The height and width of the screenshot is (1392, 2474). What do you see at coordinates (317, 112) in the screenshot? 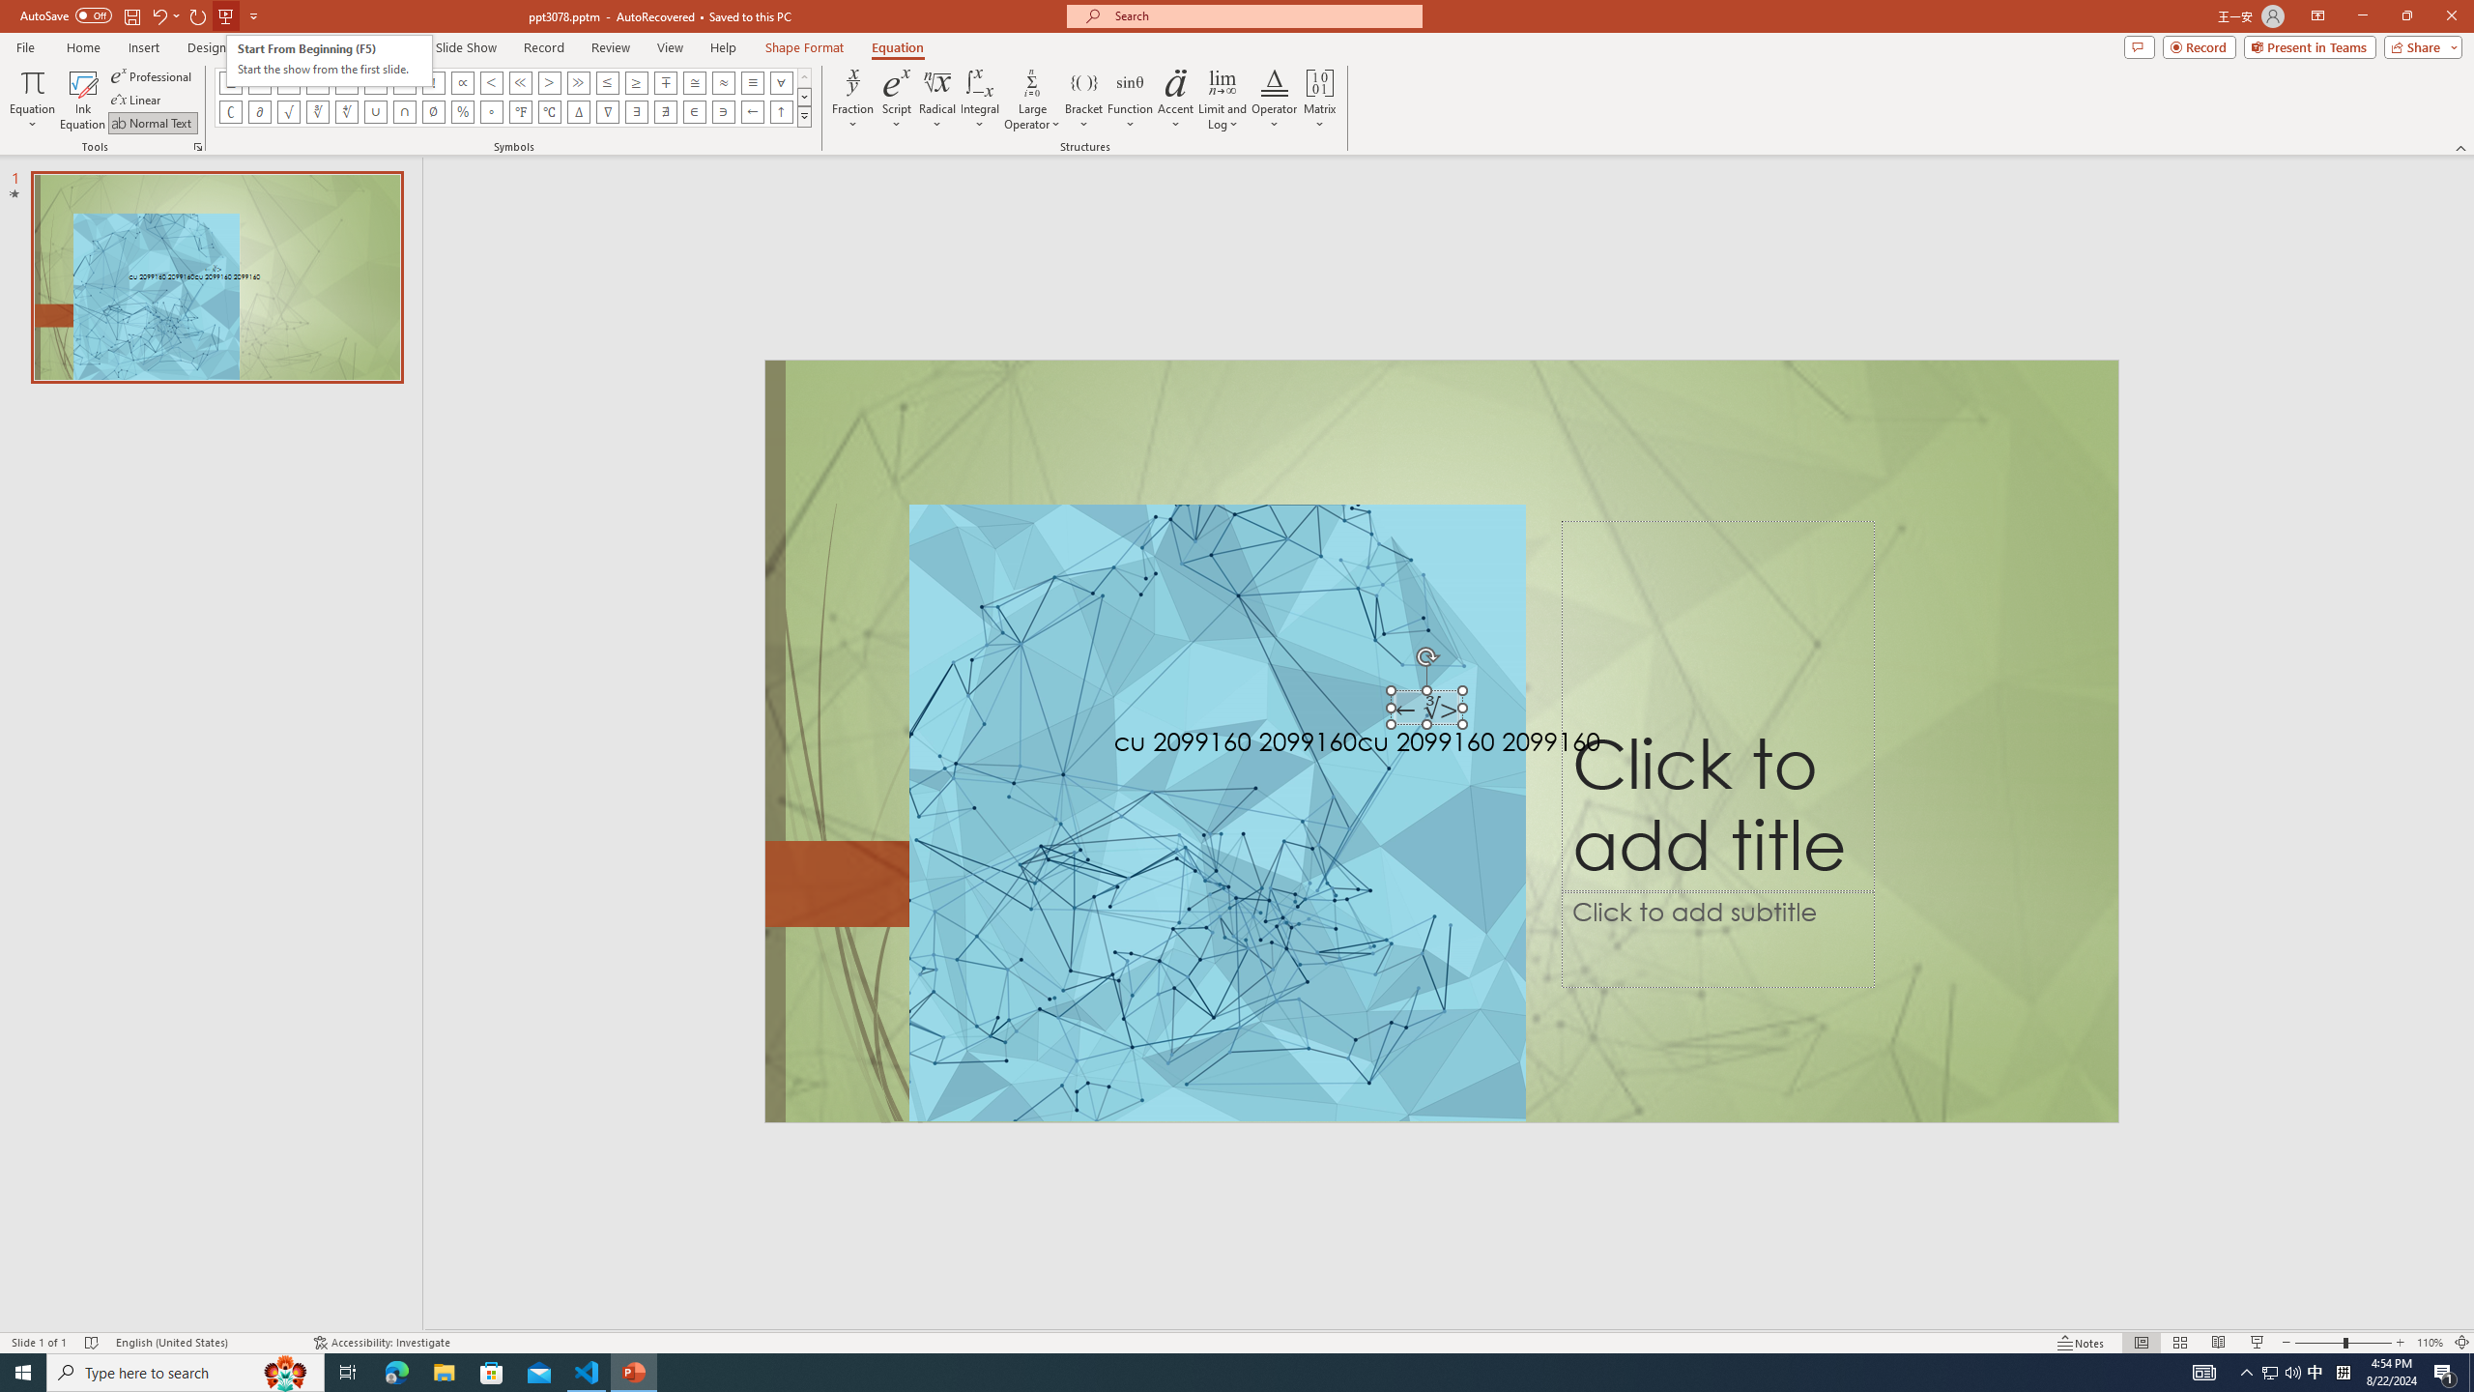
I see `Equation Symbol Cube Root` at bounding box center [317, 112].